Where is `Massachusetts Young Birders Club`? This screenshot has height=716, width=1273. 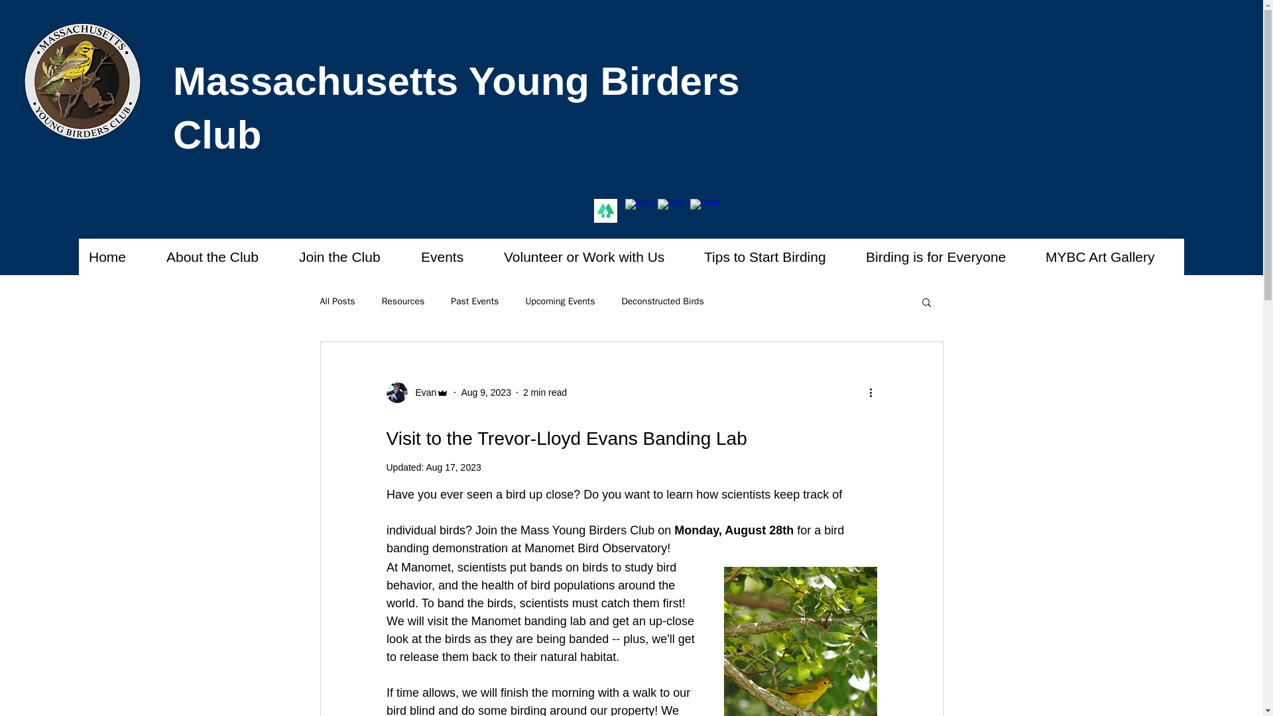 Massachusetts Young Birders Club is located at coordinates (456, 107).